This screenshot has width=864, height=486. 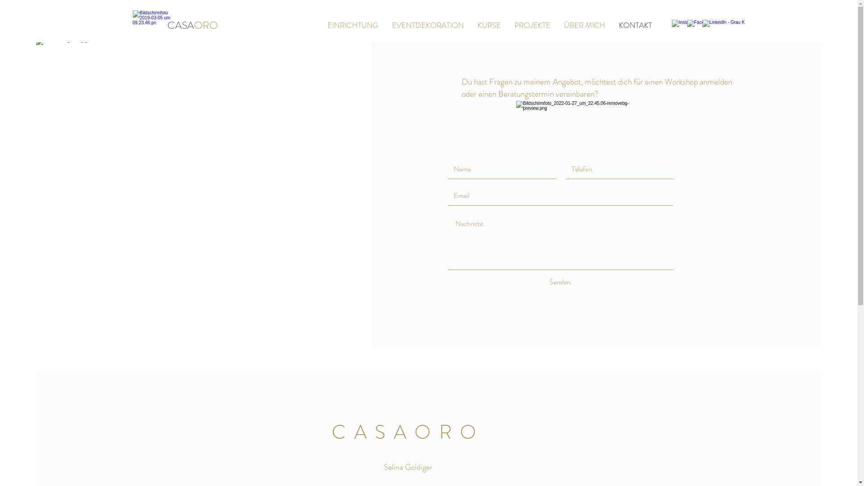 I want to click on KONTAKT, so click(x=635, y=25).